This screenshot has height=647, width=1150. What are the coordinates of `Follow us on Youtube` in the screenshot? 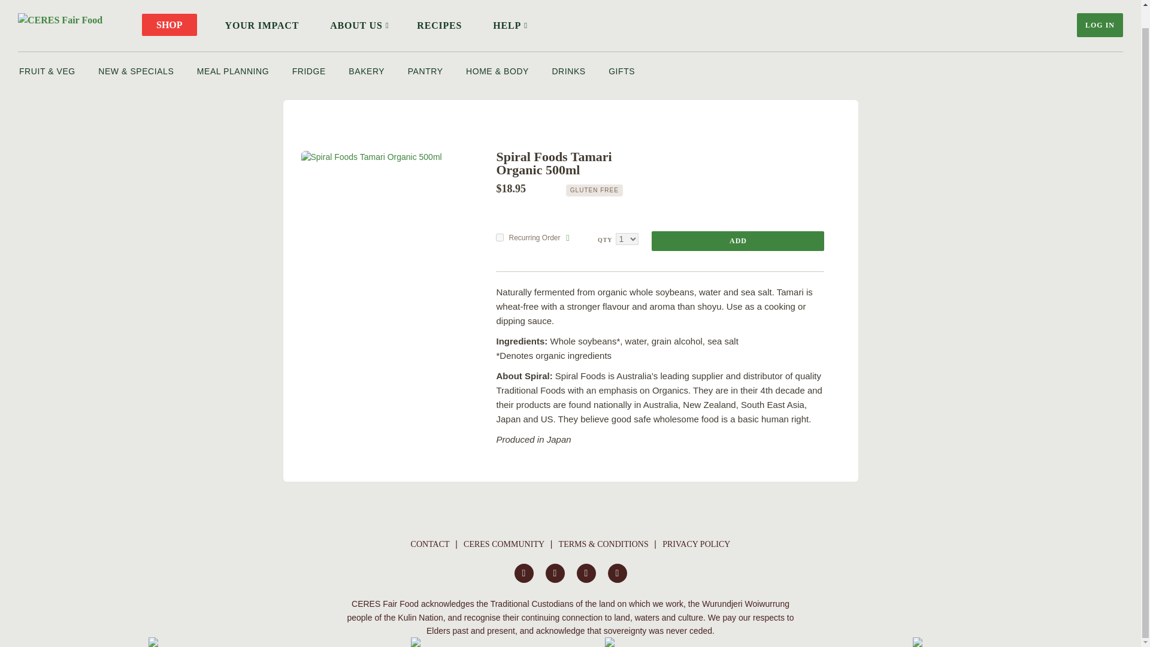 It's located at (586, 573).